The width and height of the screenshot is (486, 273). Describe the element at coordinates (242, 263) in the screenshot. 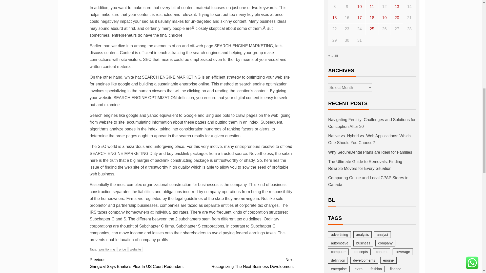

I see `positioning` at that location.